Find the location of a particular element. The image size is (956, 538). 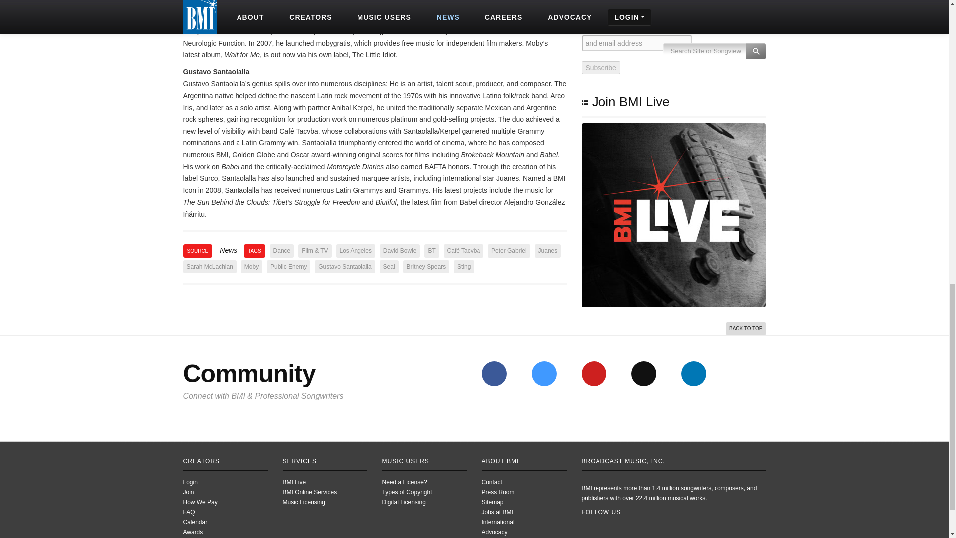

Visit BMI on YouTube is located at coordinates (594, 374).